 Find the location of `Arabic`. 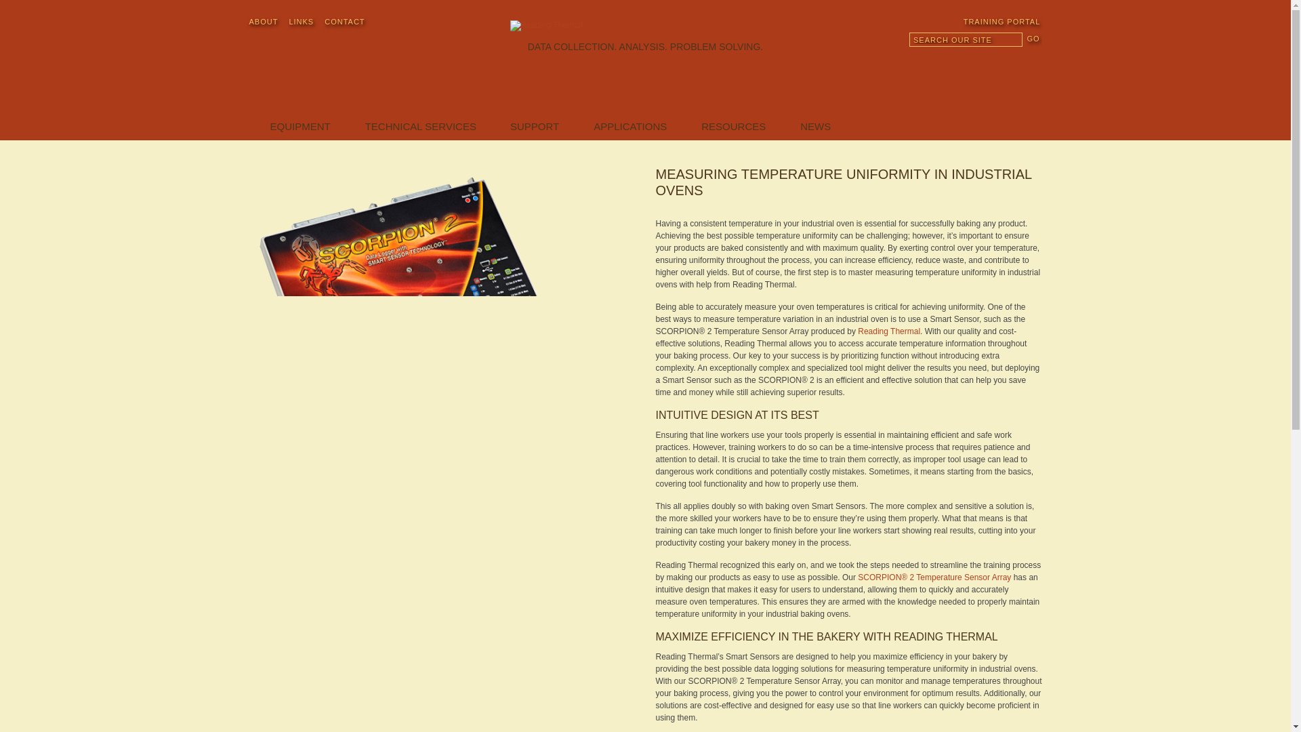

Arabic is located at coordinates (997, 81).